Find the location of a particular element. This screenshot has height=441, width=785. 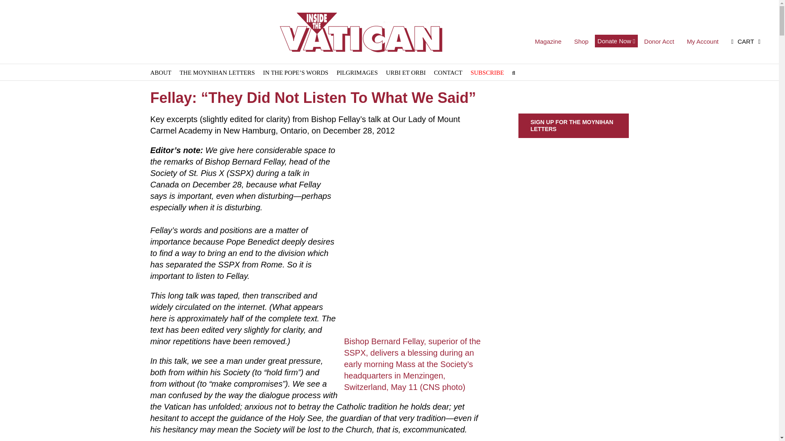

Donate Now is located at coordinates (616, 41).